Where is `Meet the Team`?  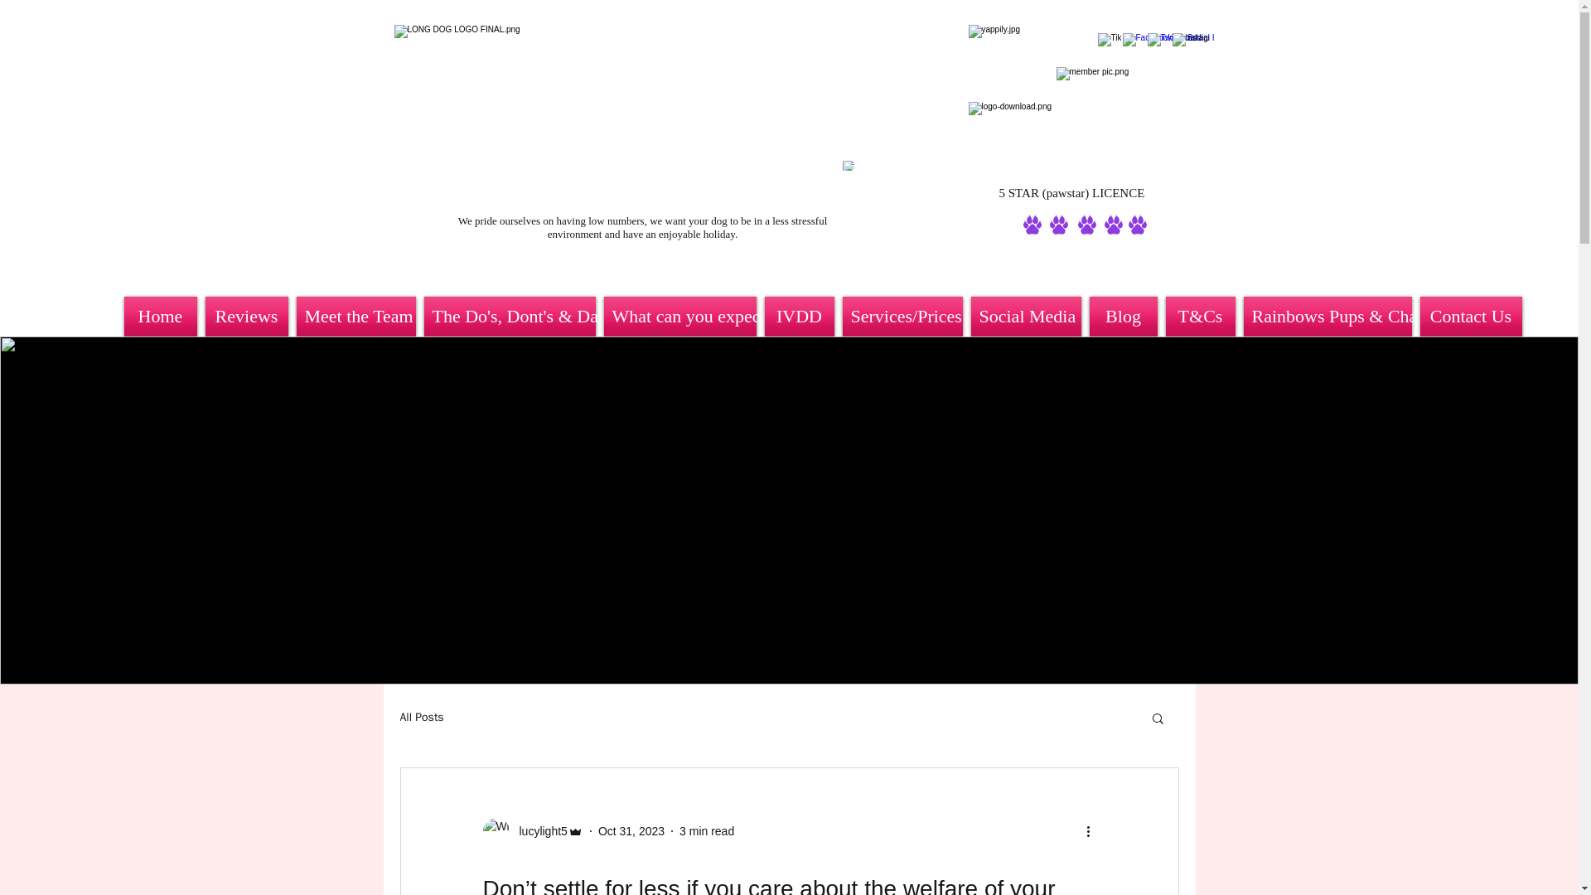
Meet the Team is located at coordinates (355, 317).